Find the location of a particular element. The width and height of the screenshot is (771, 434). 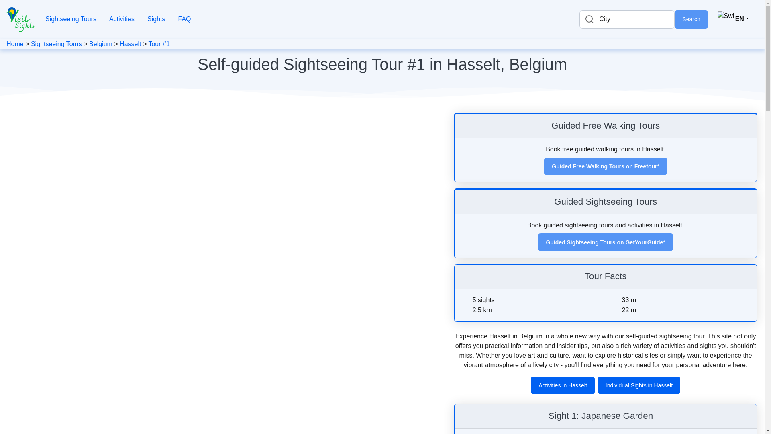

Number of sights is located at coordinates (466, 301).